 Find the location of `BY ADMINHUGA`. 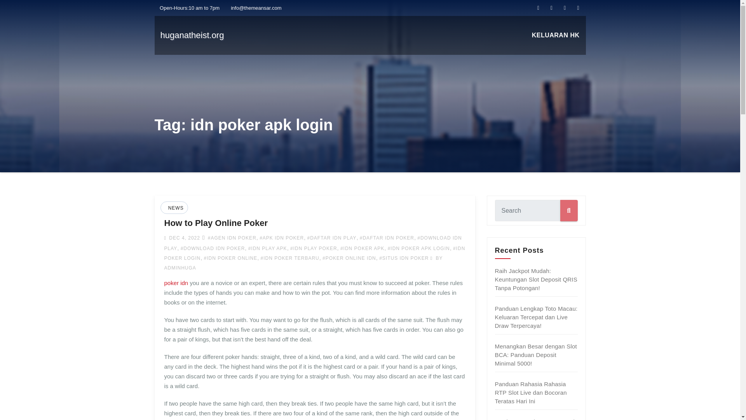

BY ADMINHUGA is located at coordinates (303, 263).